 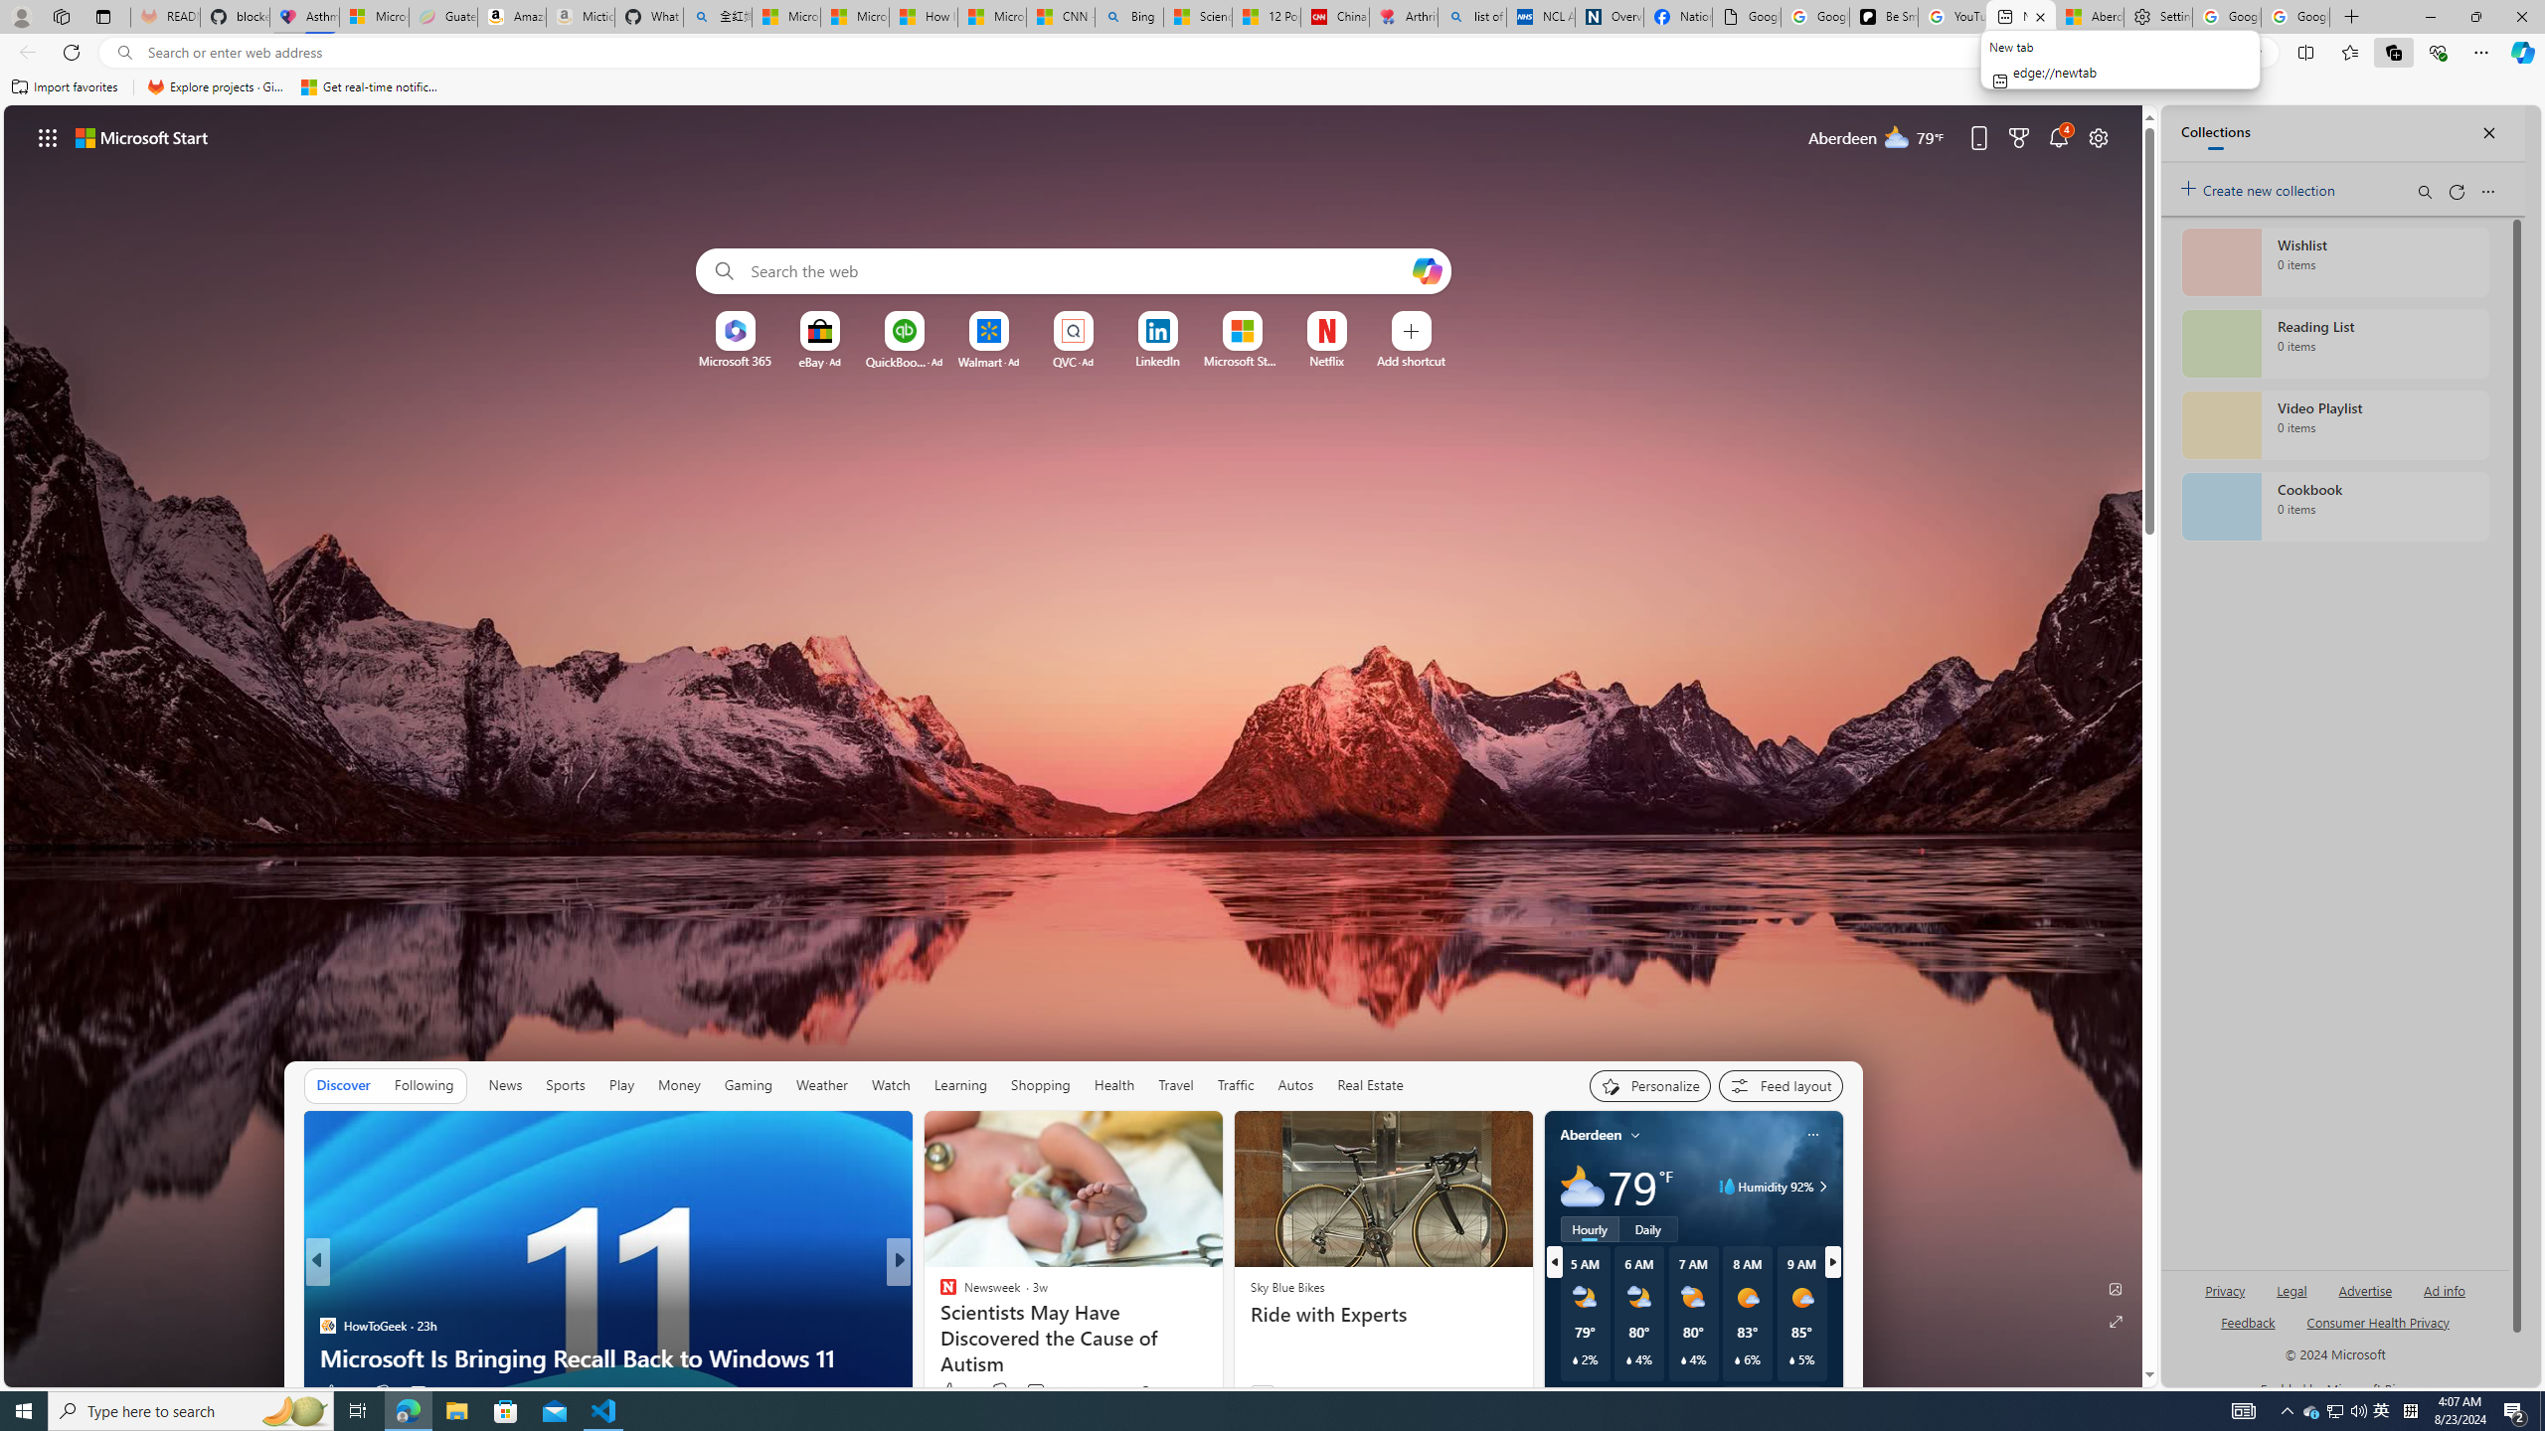 What do you see at coordinates (939, 1294) in the screenshot?
I see `ABC News` at bounding box center [939, 1294].